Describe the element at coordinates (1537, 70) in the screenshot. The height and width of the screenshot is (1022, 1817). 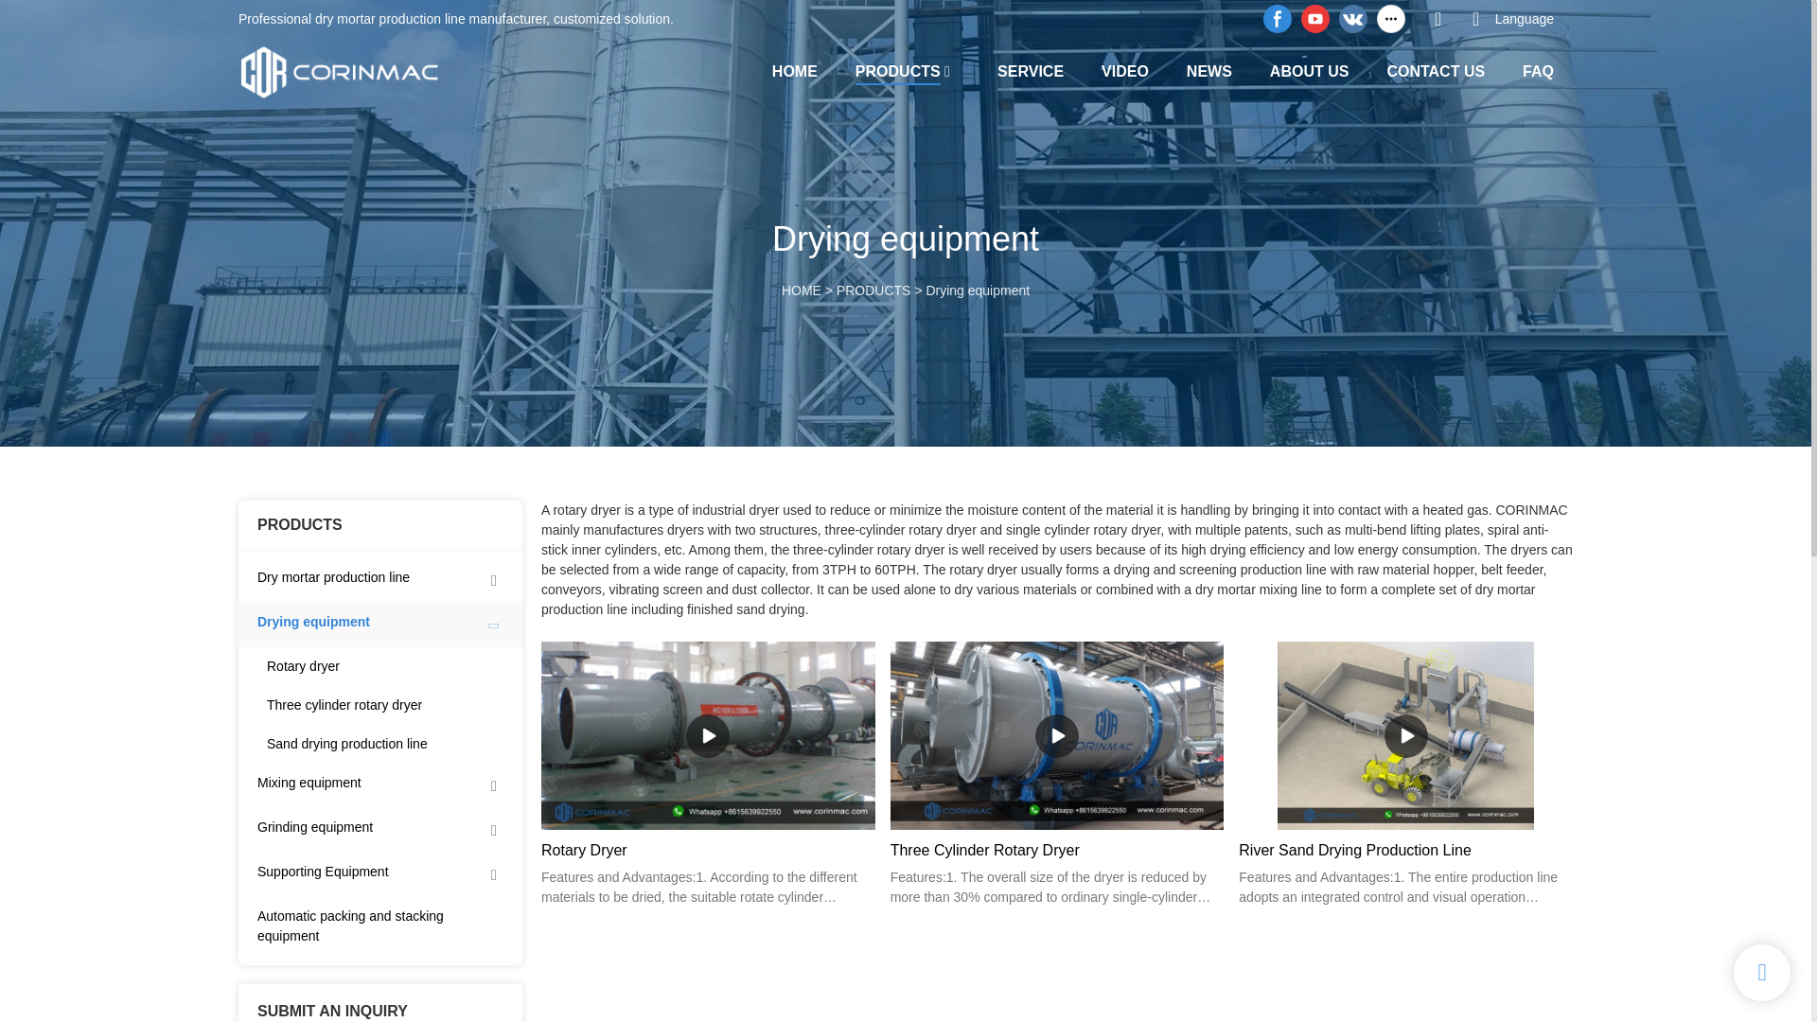
I see `FAQ` at that location.